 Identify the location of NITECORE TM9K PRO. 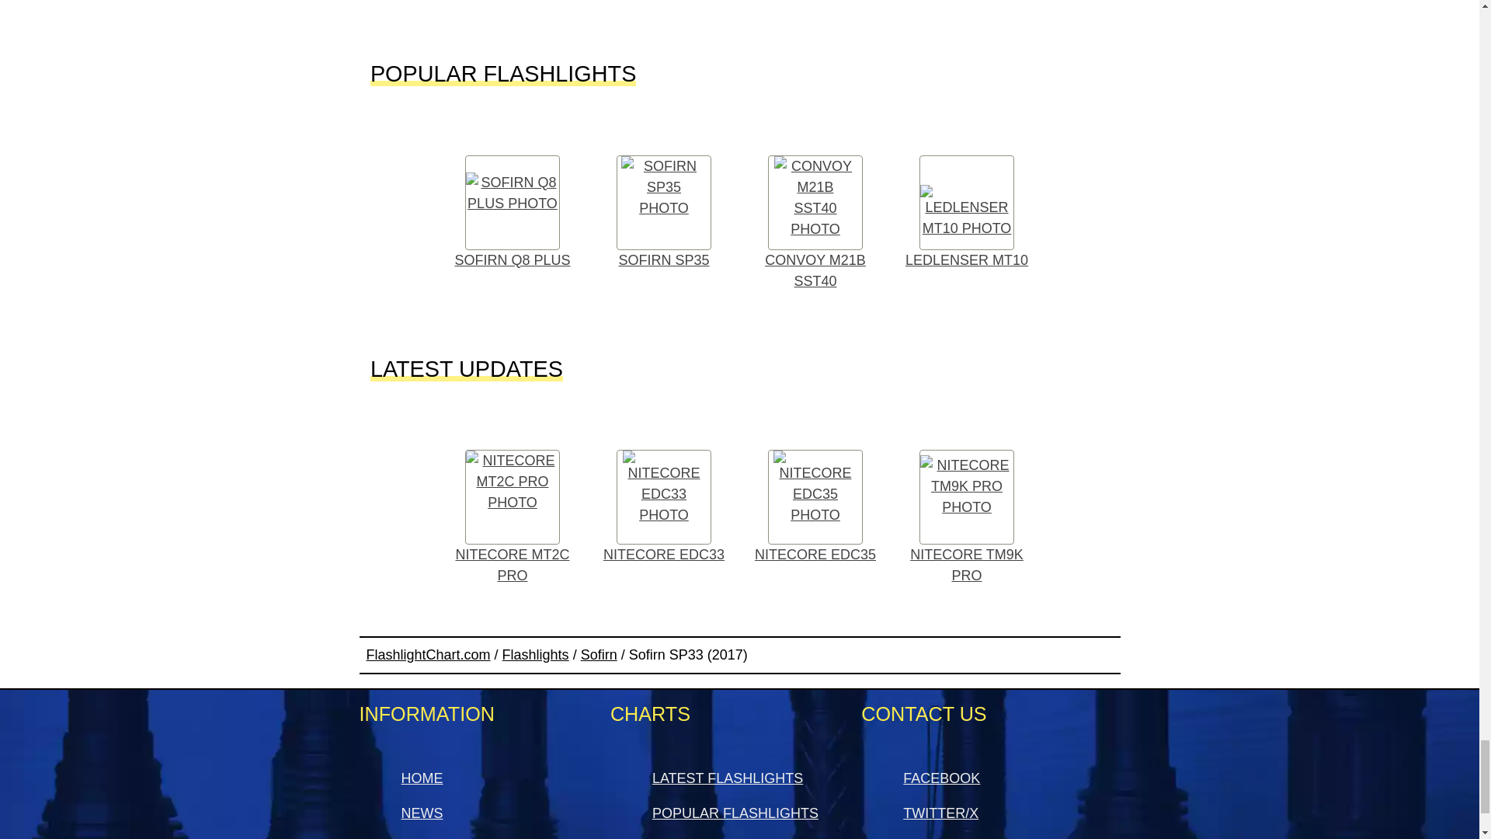
(967, 517).